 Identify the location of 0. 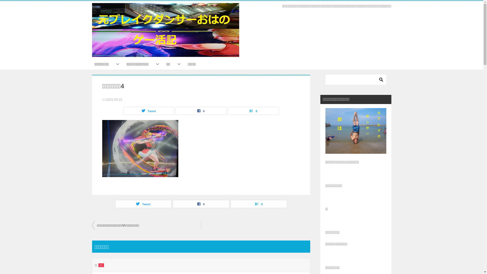
(201, 111).